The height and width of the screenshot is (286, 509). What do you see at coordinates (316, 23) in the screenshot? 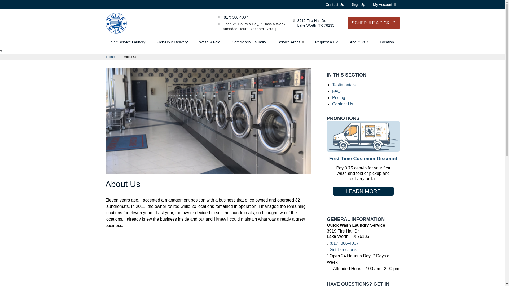
I see `My Account` at bounding box center [316, 23].